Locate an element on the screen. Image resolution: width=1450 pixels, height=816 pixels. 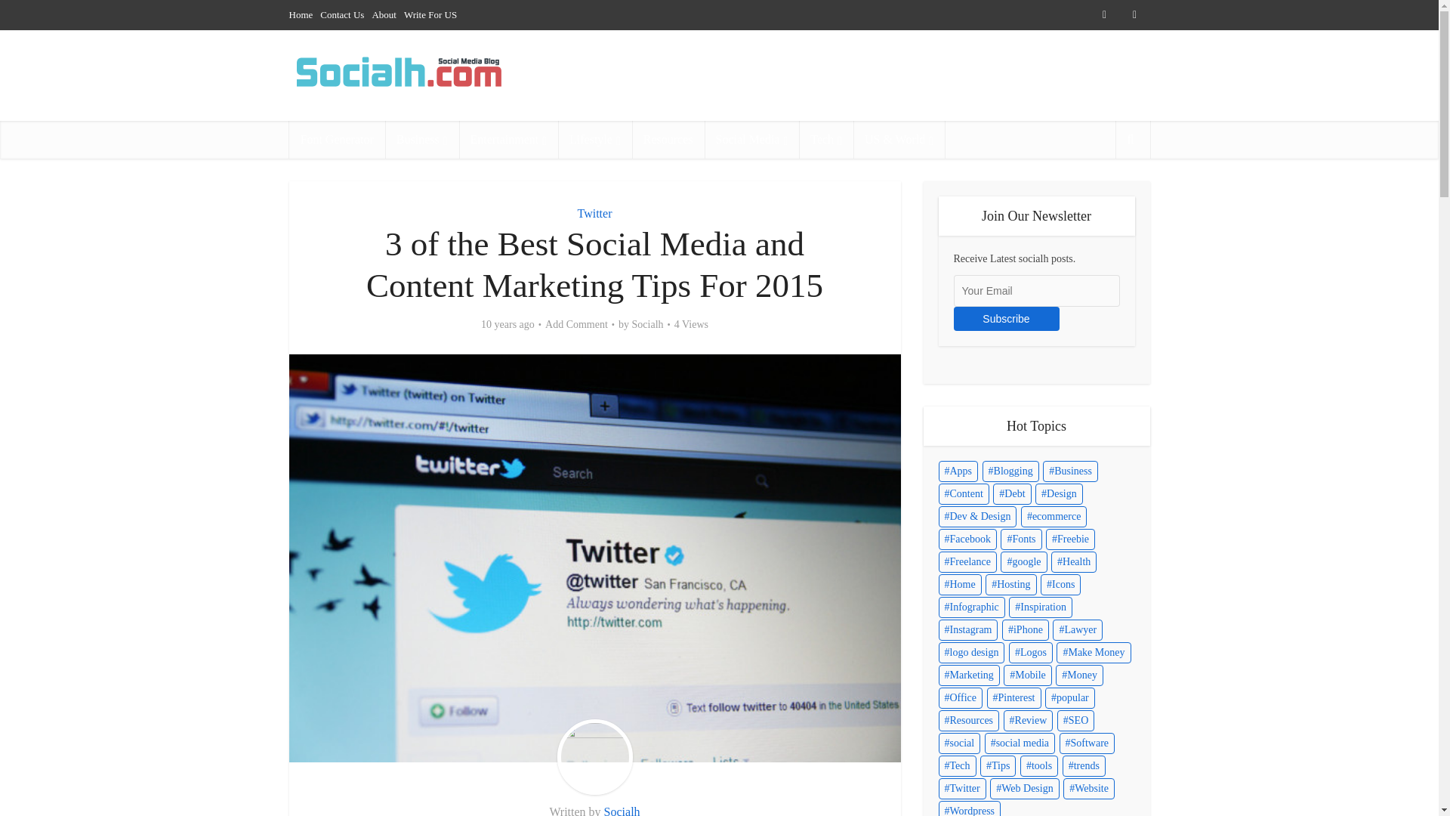
About is located at coordinates (384, 14).